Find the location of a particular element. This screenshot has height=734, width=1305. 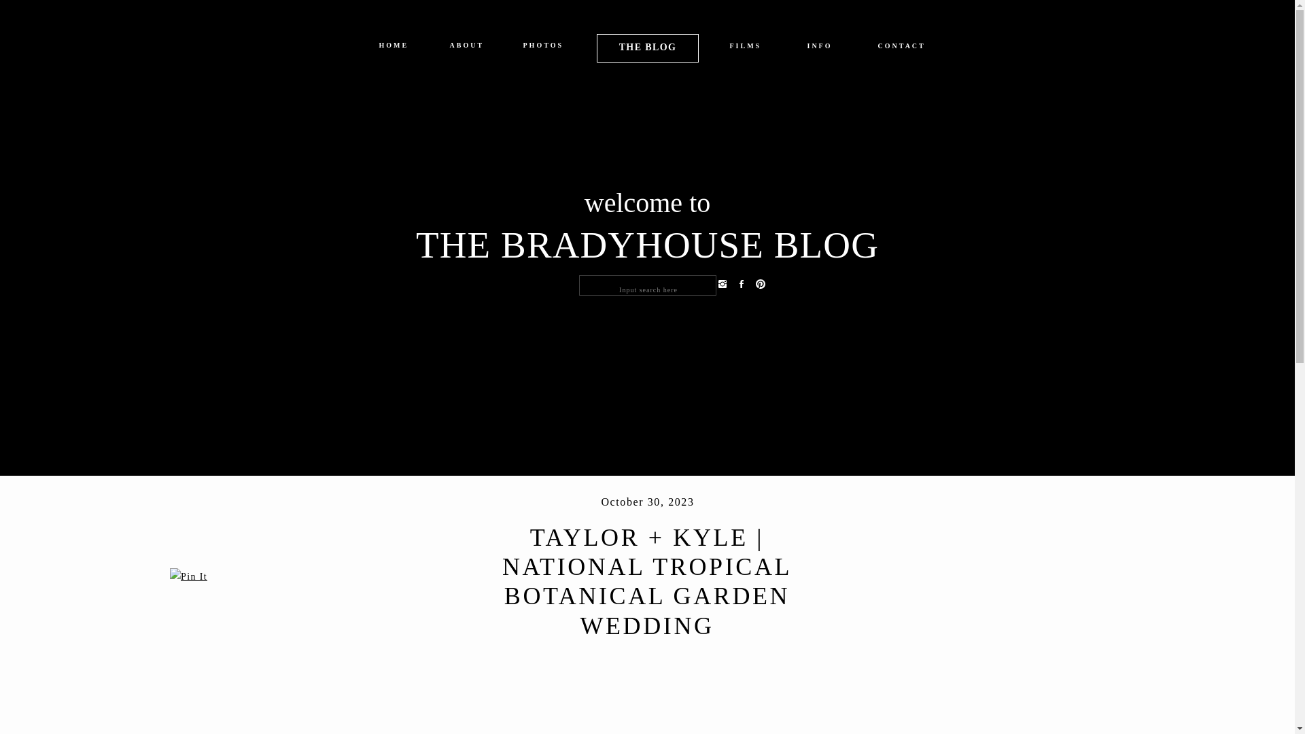

THE BLOG is located at coordinates (647, 46).